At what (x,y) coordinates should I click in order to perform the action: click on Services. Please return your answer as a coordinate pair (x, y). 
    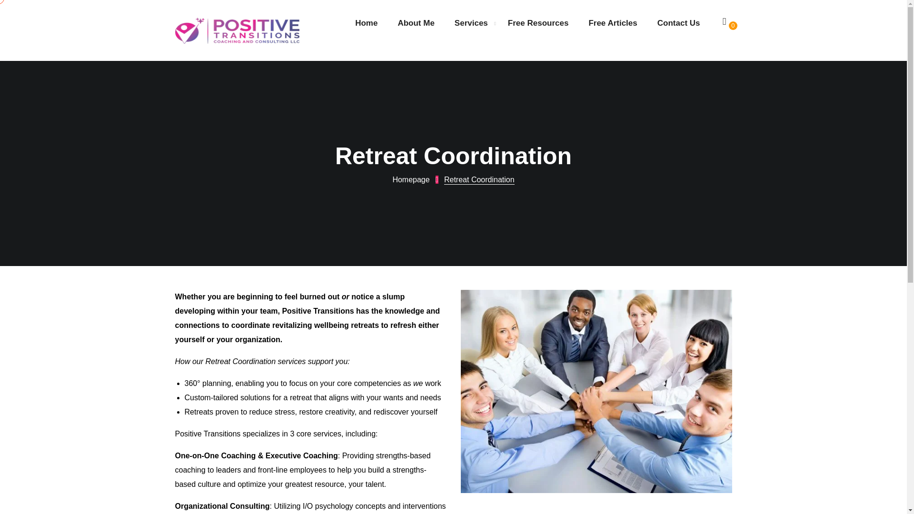
    Looking at the image, I should click on (471, 23).